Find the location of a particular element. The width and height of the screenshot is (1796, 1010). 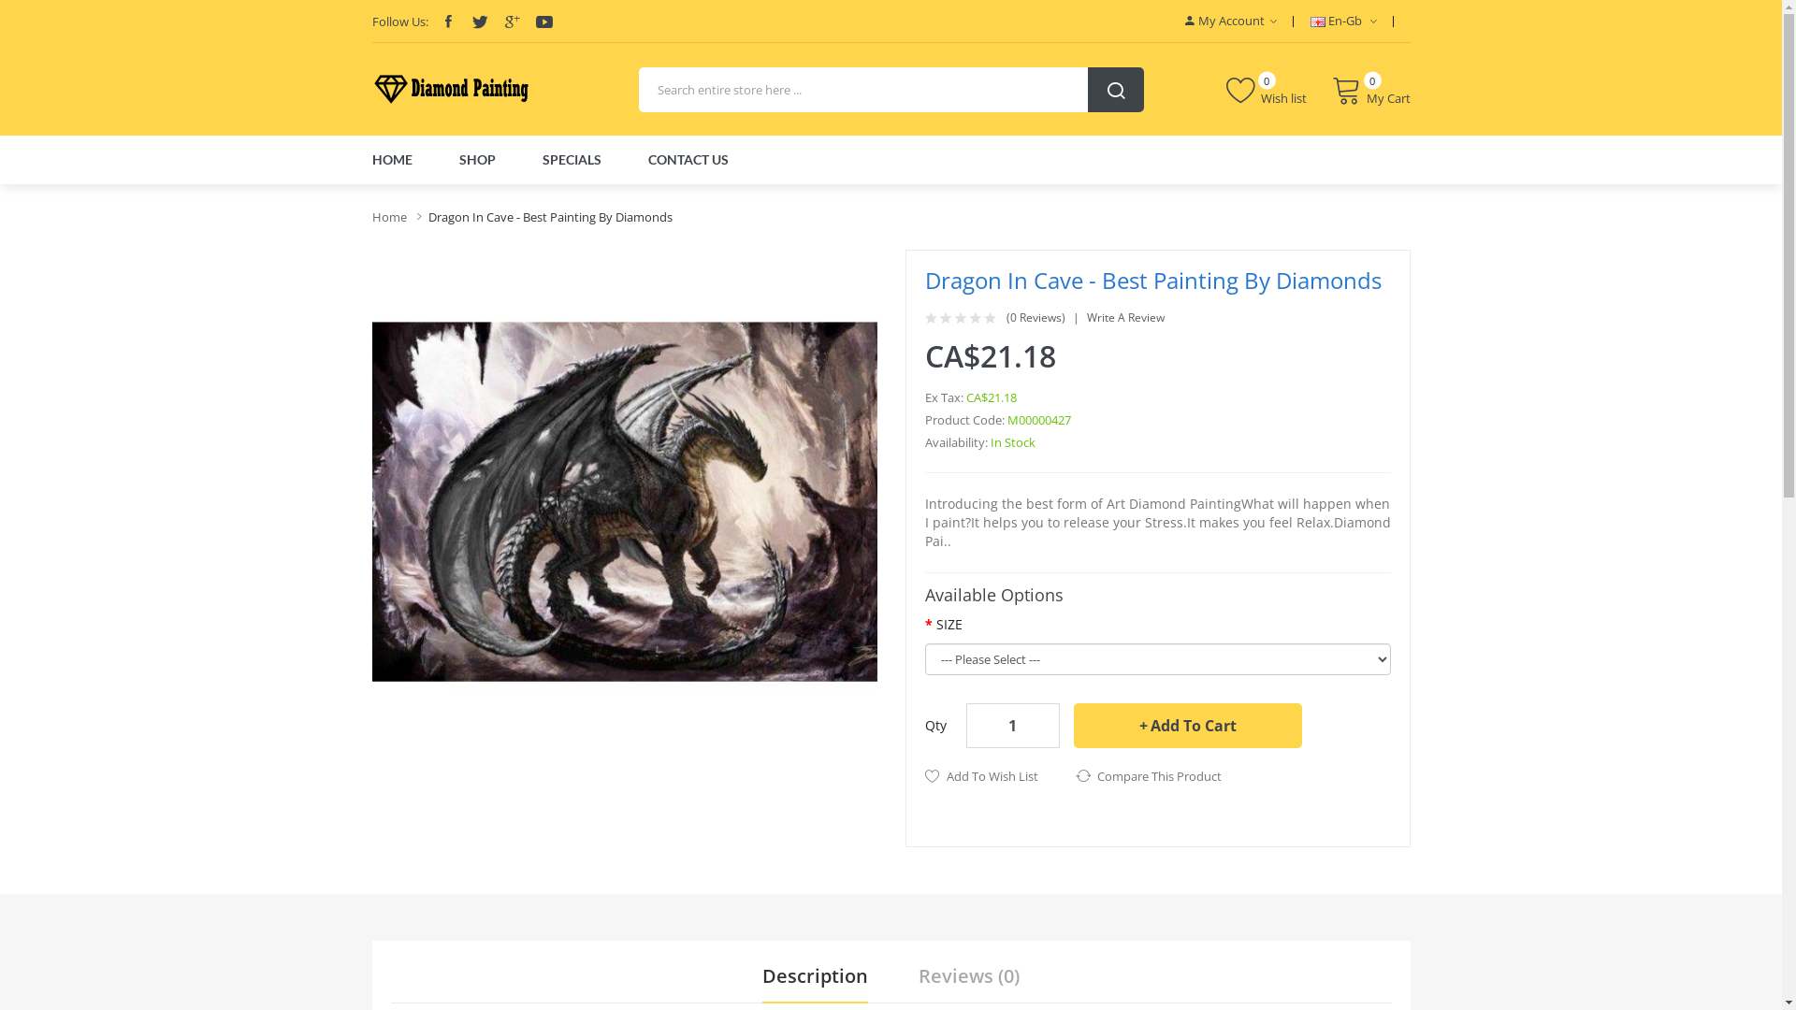

Dragon In Cave - Best Painting By Diamonds is located at coordinates (550, 217).